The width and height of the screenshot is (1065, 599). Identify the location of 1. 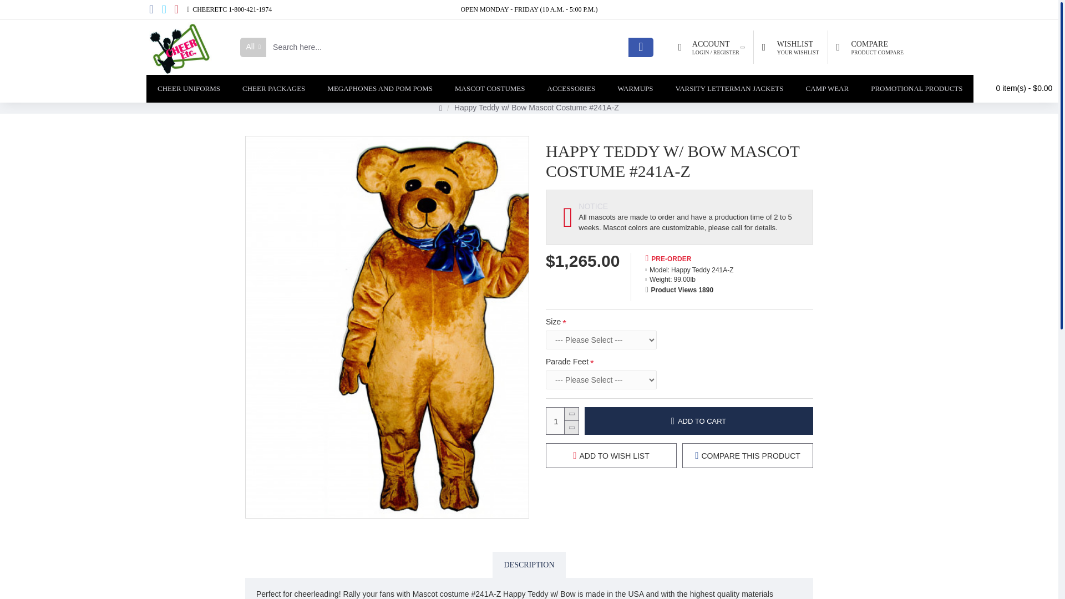
(179, 47).